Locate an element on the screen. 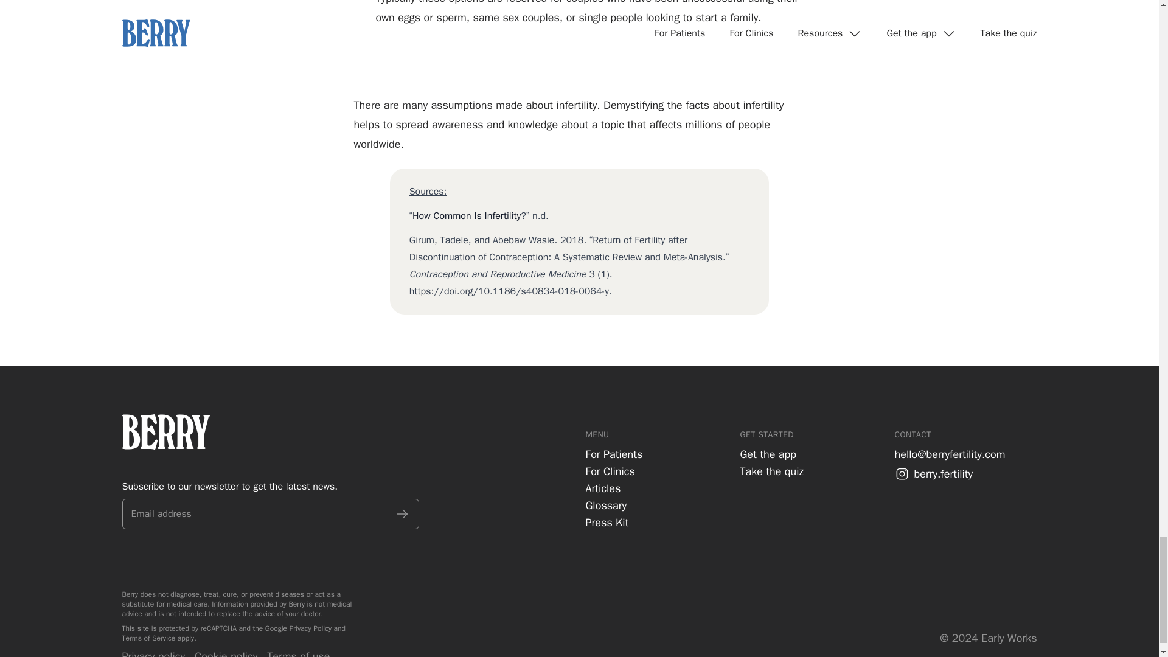 The width and height of the screenshot is (1168, 657). For Patients is located at coordinates (613, 454).